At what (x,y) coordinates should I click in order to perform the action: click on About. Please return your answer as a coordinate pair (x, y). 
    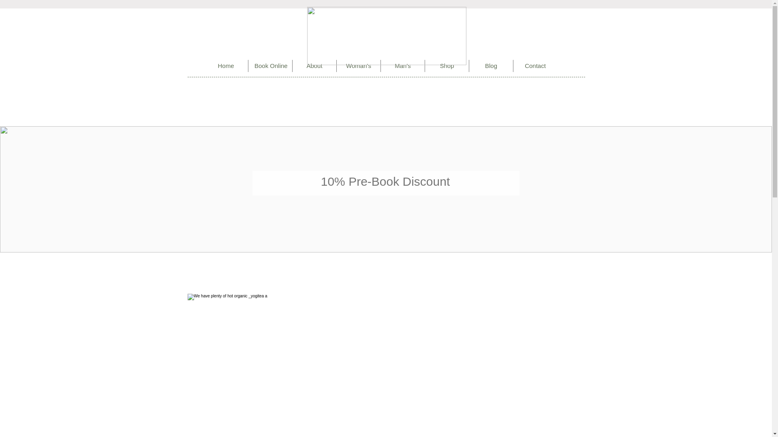
    Looking at the image, I should click on (314, 66).